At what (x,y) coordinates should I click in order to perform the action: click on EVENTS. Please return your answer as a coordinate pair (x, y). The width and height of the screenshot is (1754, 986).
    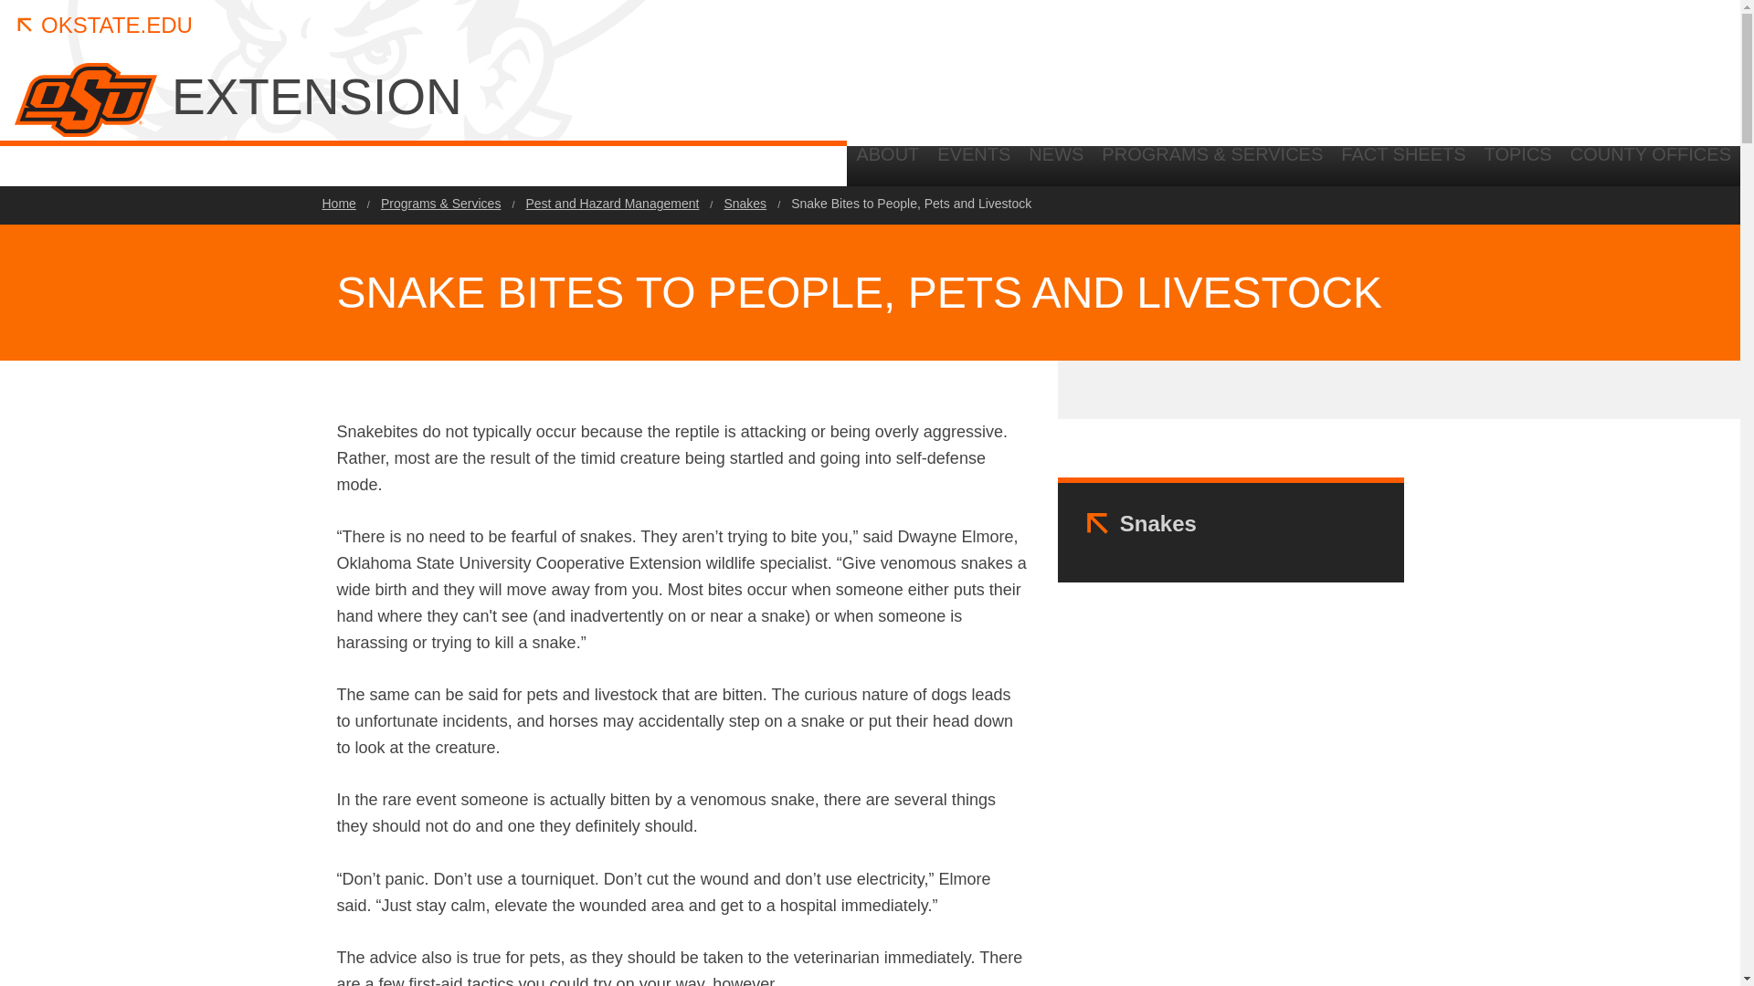
    Looking at the image, I should click on (973, 161).